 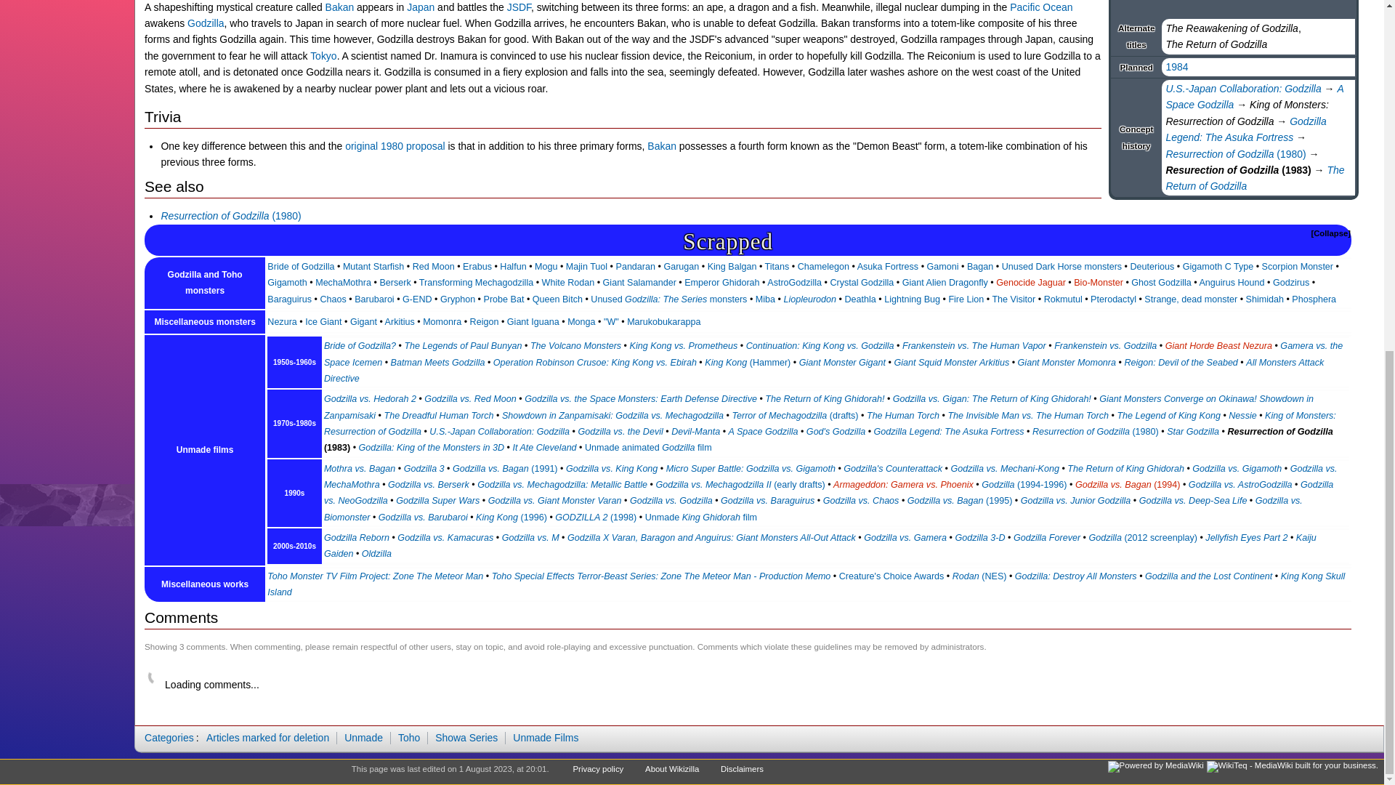 I want to click on A Space Godzilla, so click(x=1254, y=97).